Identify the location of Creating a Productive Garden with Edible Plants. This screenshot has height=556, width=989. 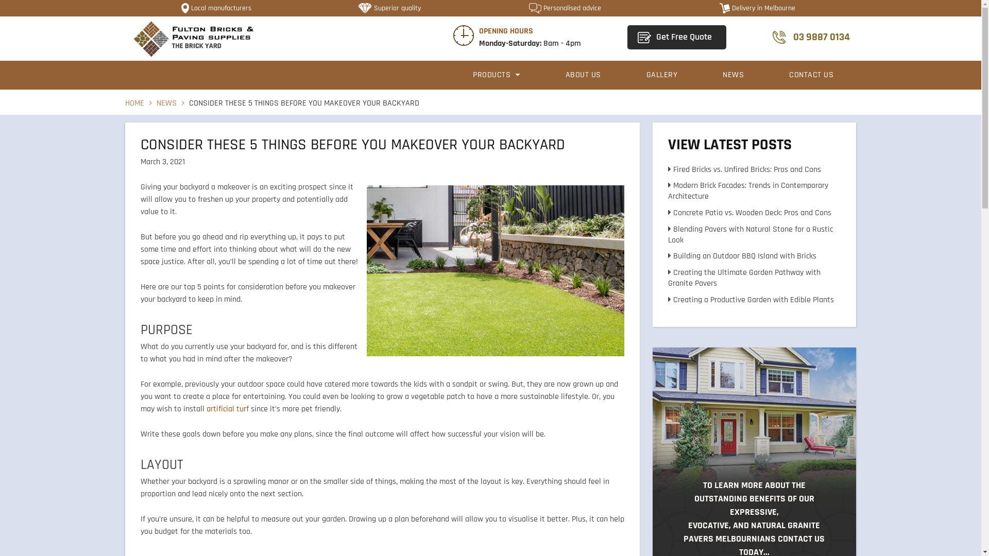
(751, 300).